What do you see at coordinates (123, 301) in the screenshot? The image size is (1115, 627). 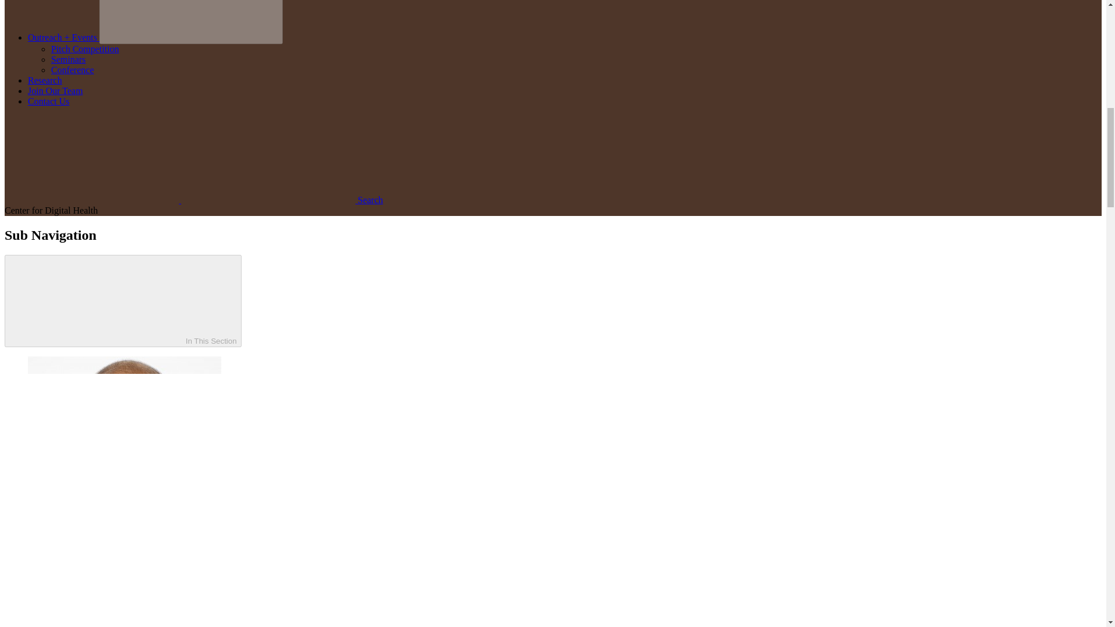 I see `In This Section` at bounding box center [123, 301].